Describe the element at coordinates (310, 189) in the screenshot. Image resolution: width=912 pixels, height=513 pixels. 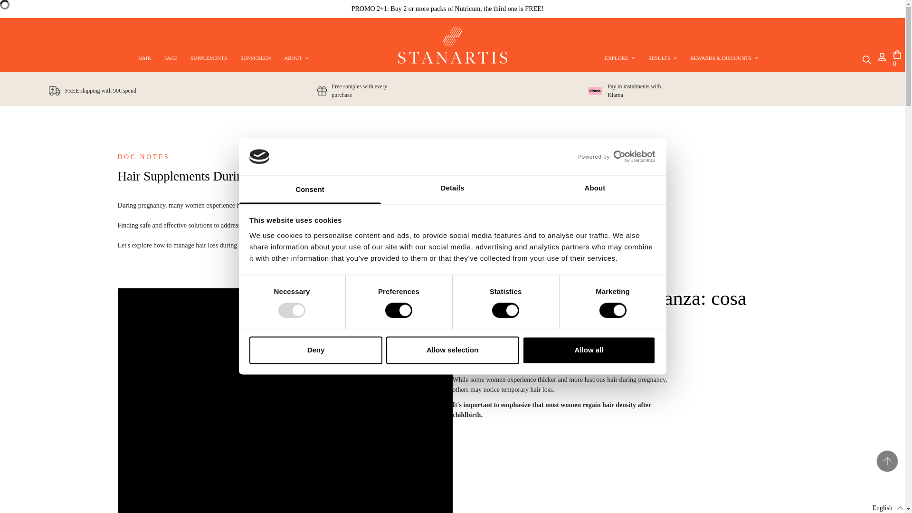
I see `Consent` at that location.